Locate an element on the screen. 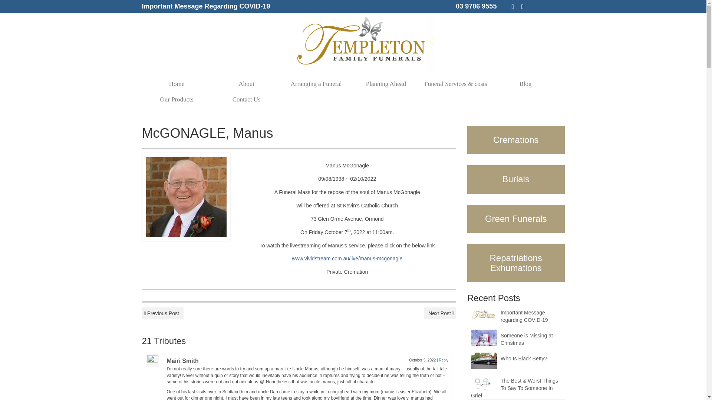 The width and height of the screenshot is (712, 400). Who Is Black Betty? is located at coordinates (518, 357).